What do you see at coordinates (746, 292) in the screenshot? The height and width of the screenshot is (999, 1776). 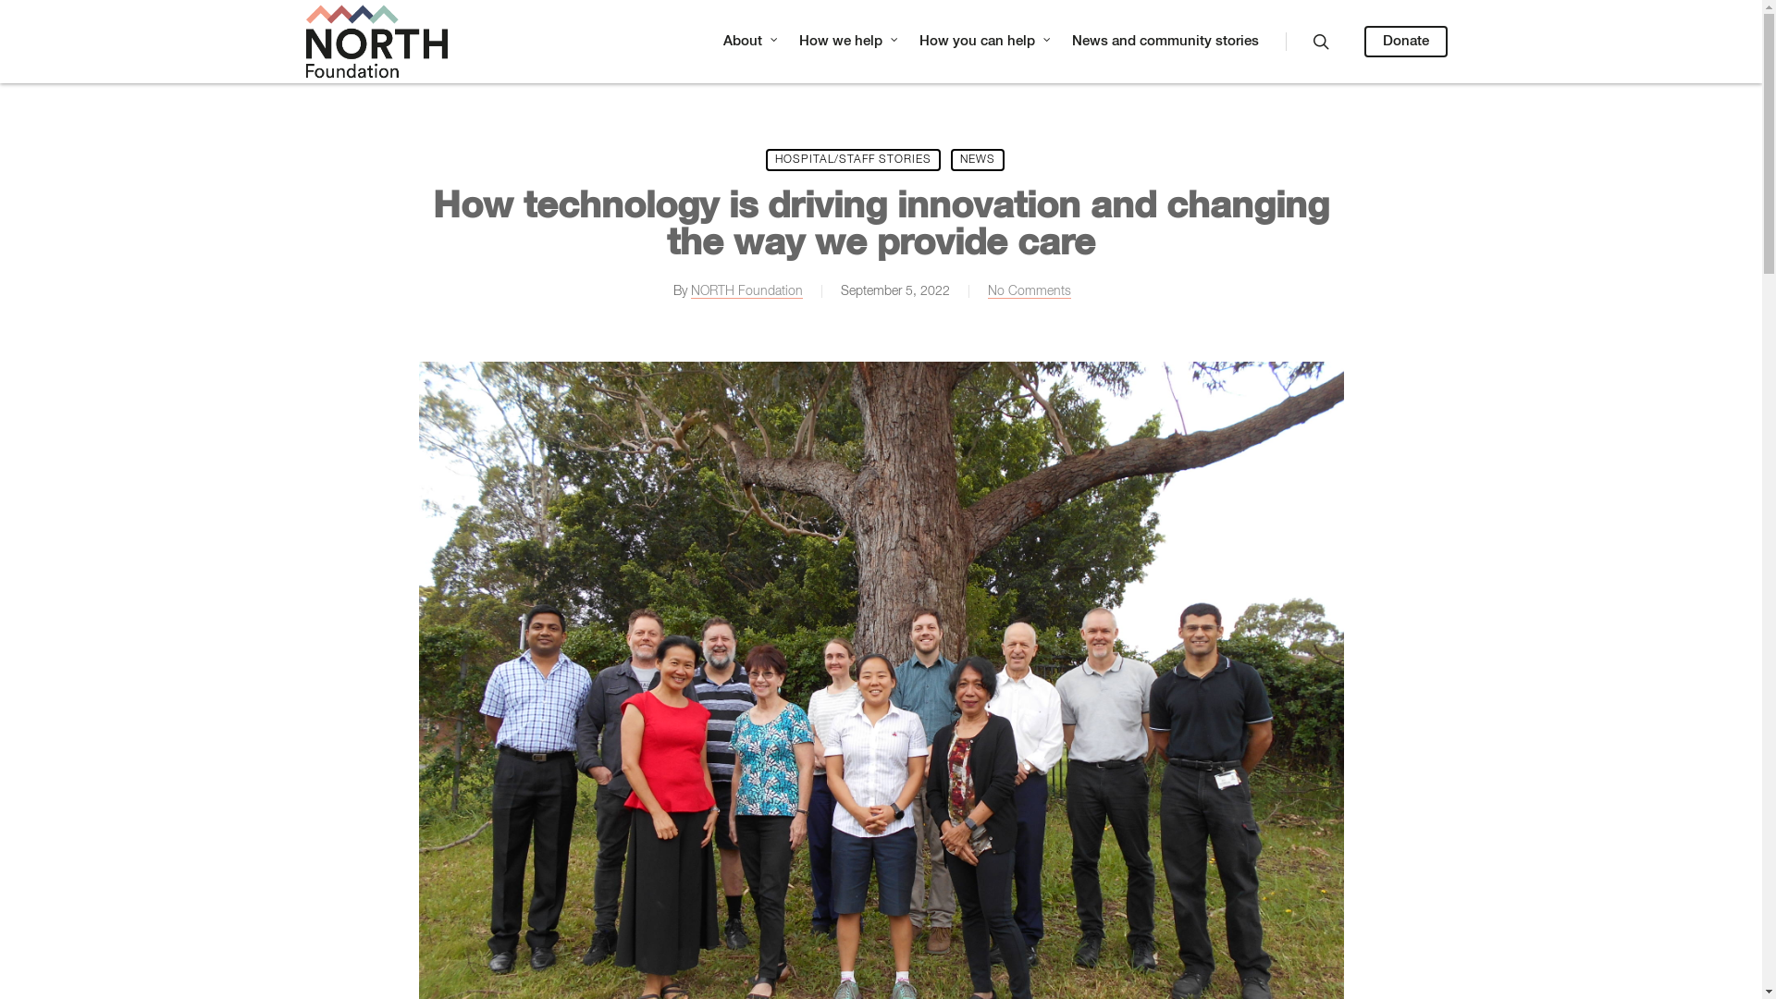 I see `NORTH Foundation` at bounding box center [746, 292].